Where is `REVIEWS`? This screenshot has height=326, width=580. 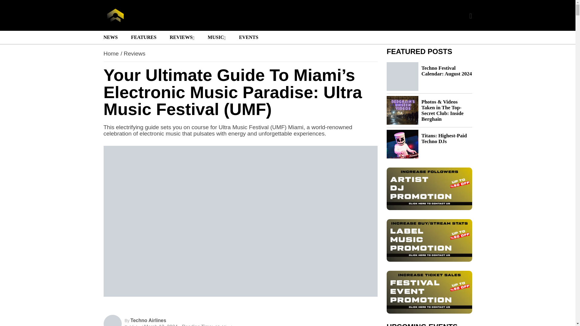 REVIEWS is located at coordinates (182, 37).